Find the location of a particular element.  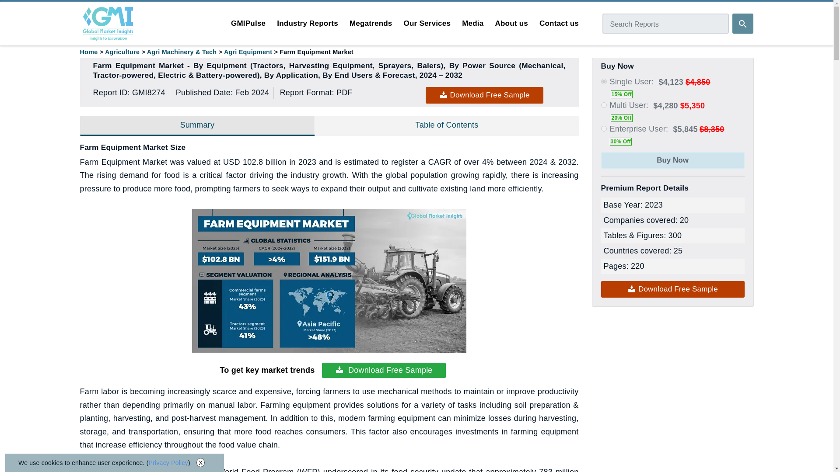

Farm Equipment Market Research Report is located at coordinates (329, 281).